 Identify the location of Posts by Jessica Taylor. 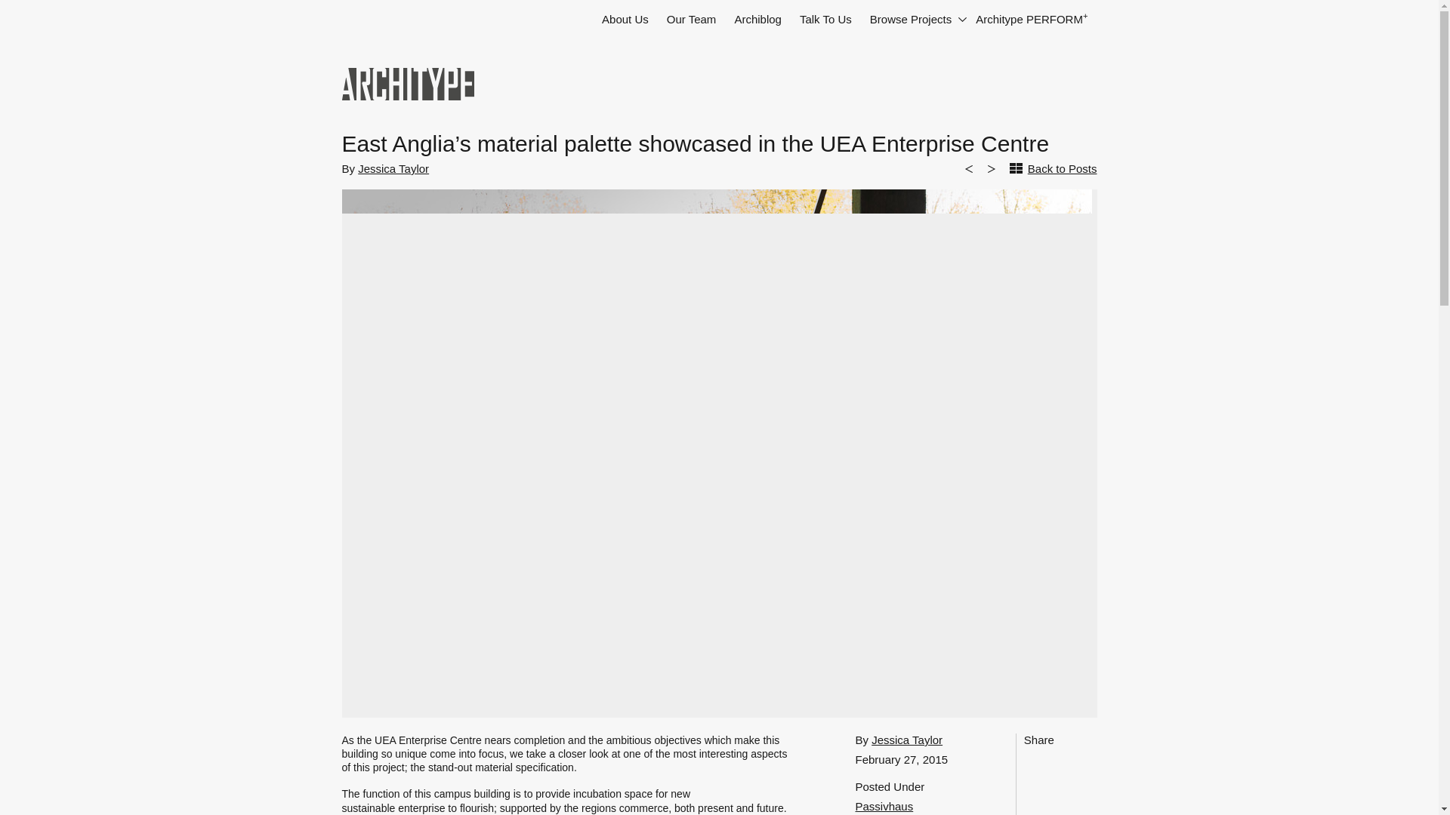
(393, 168).